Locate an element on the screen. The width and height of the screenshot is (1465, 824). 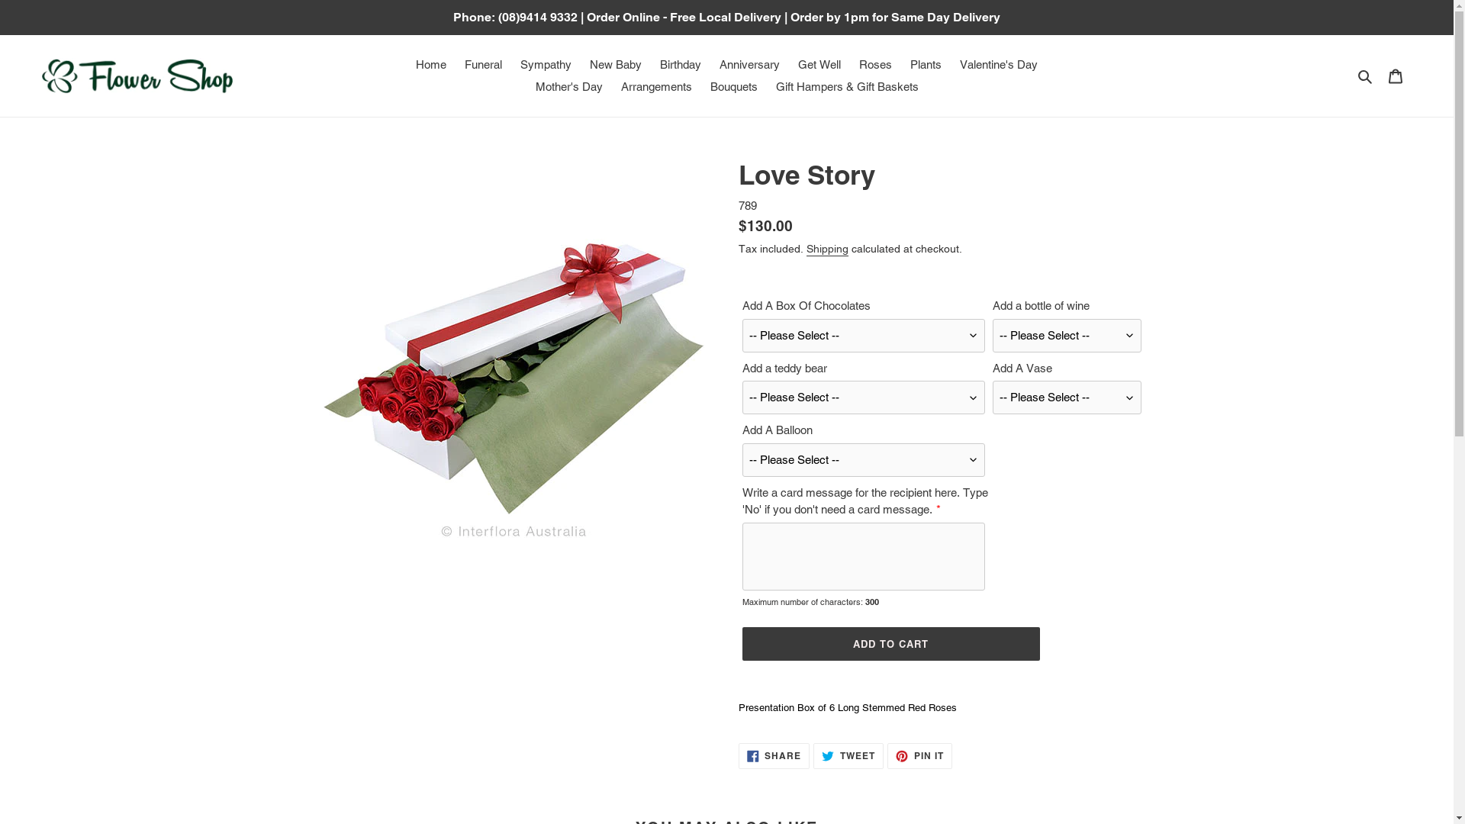
Get Well is located at coordinates (819, 66).